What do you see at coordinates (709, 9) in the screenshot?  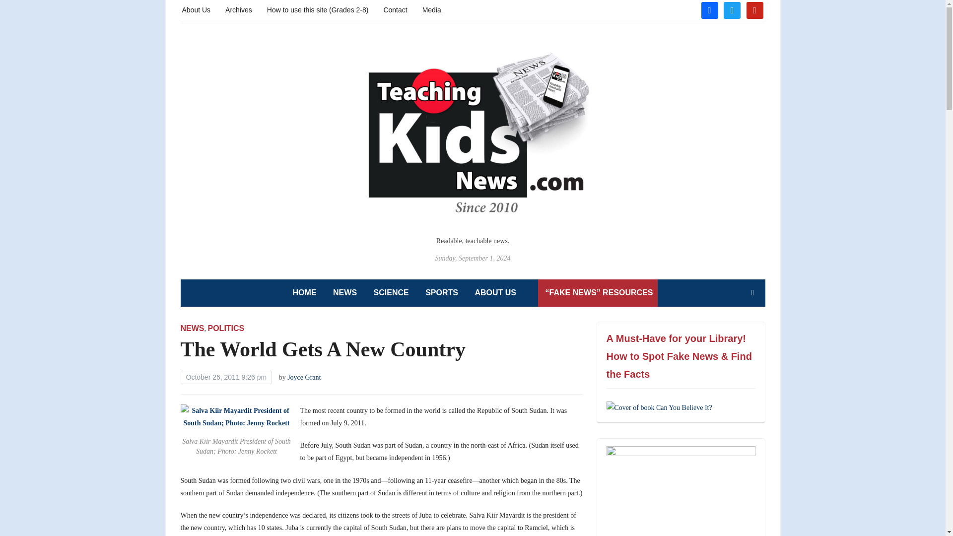 I see `facebook` at bounding box center [709, 9].